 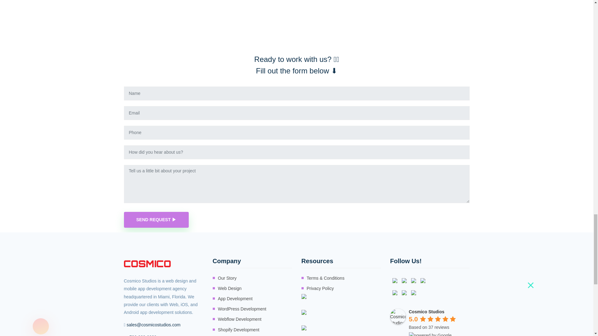 What do you see at coordinates (239, 330) in the screenshot?
I see `Shopify Development` at bounding box center [239, 330].